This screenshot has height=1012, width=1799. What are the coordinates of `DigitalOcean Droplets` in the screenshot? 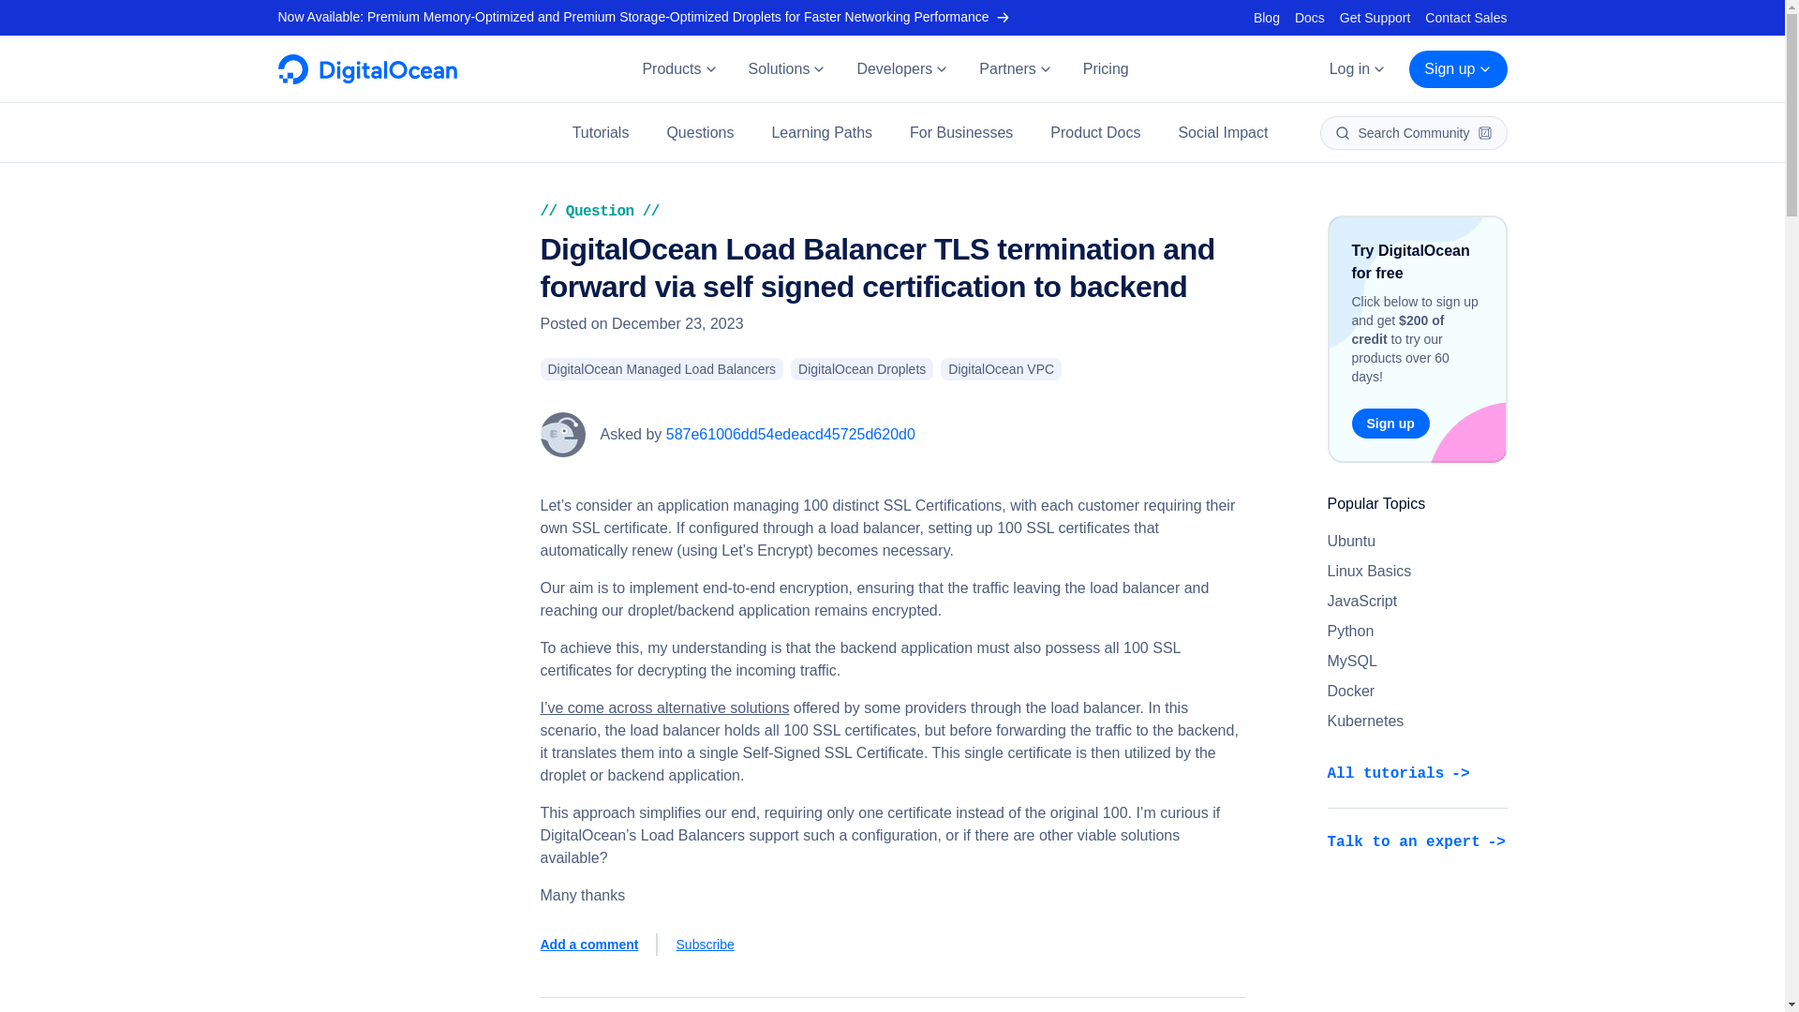 It's located at (862, 369).